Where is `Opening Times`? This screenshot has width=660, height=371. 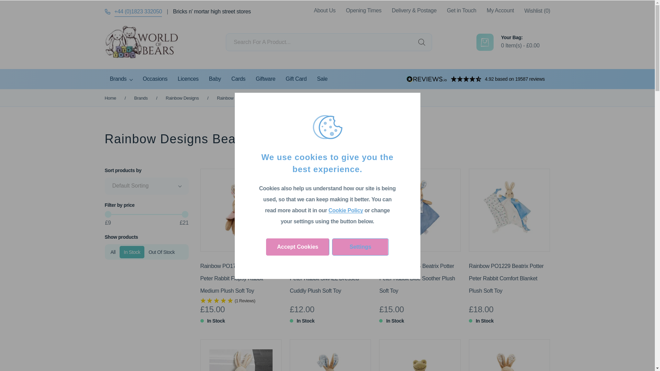
Opening Times is located at coordinates (364, 10).